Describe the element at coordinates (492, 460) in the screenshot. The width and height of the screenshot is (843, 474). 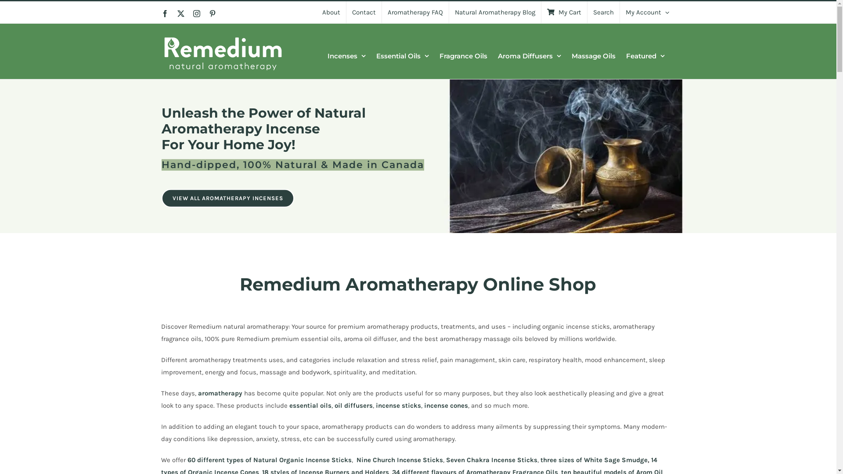
I see `Seven Chakra Incense Sticks` at that location.